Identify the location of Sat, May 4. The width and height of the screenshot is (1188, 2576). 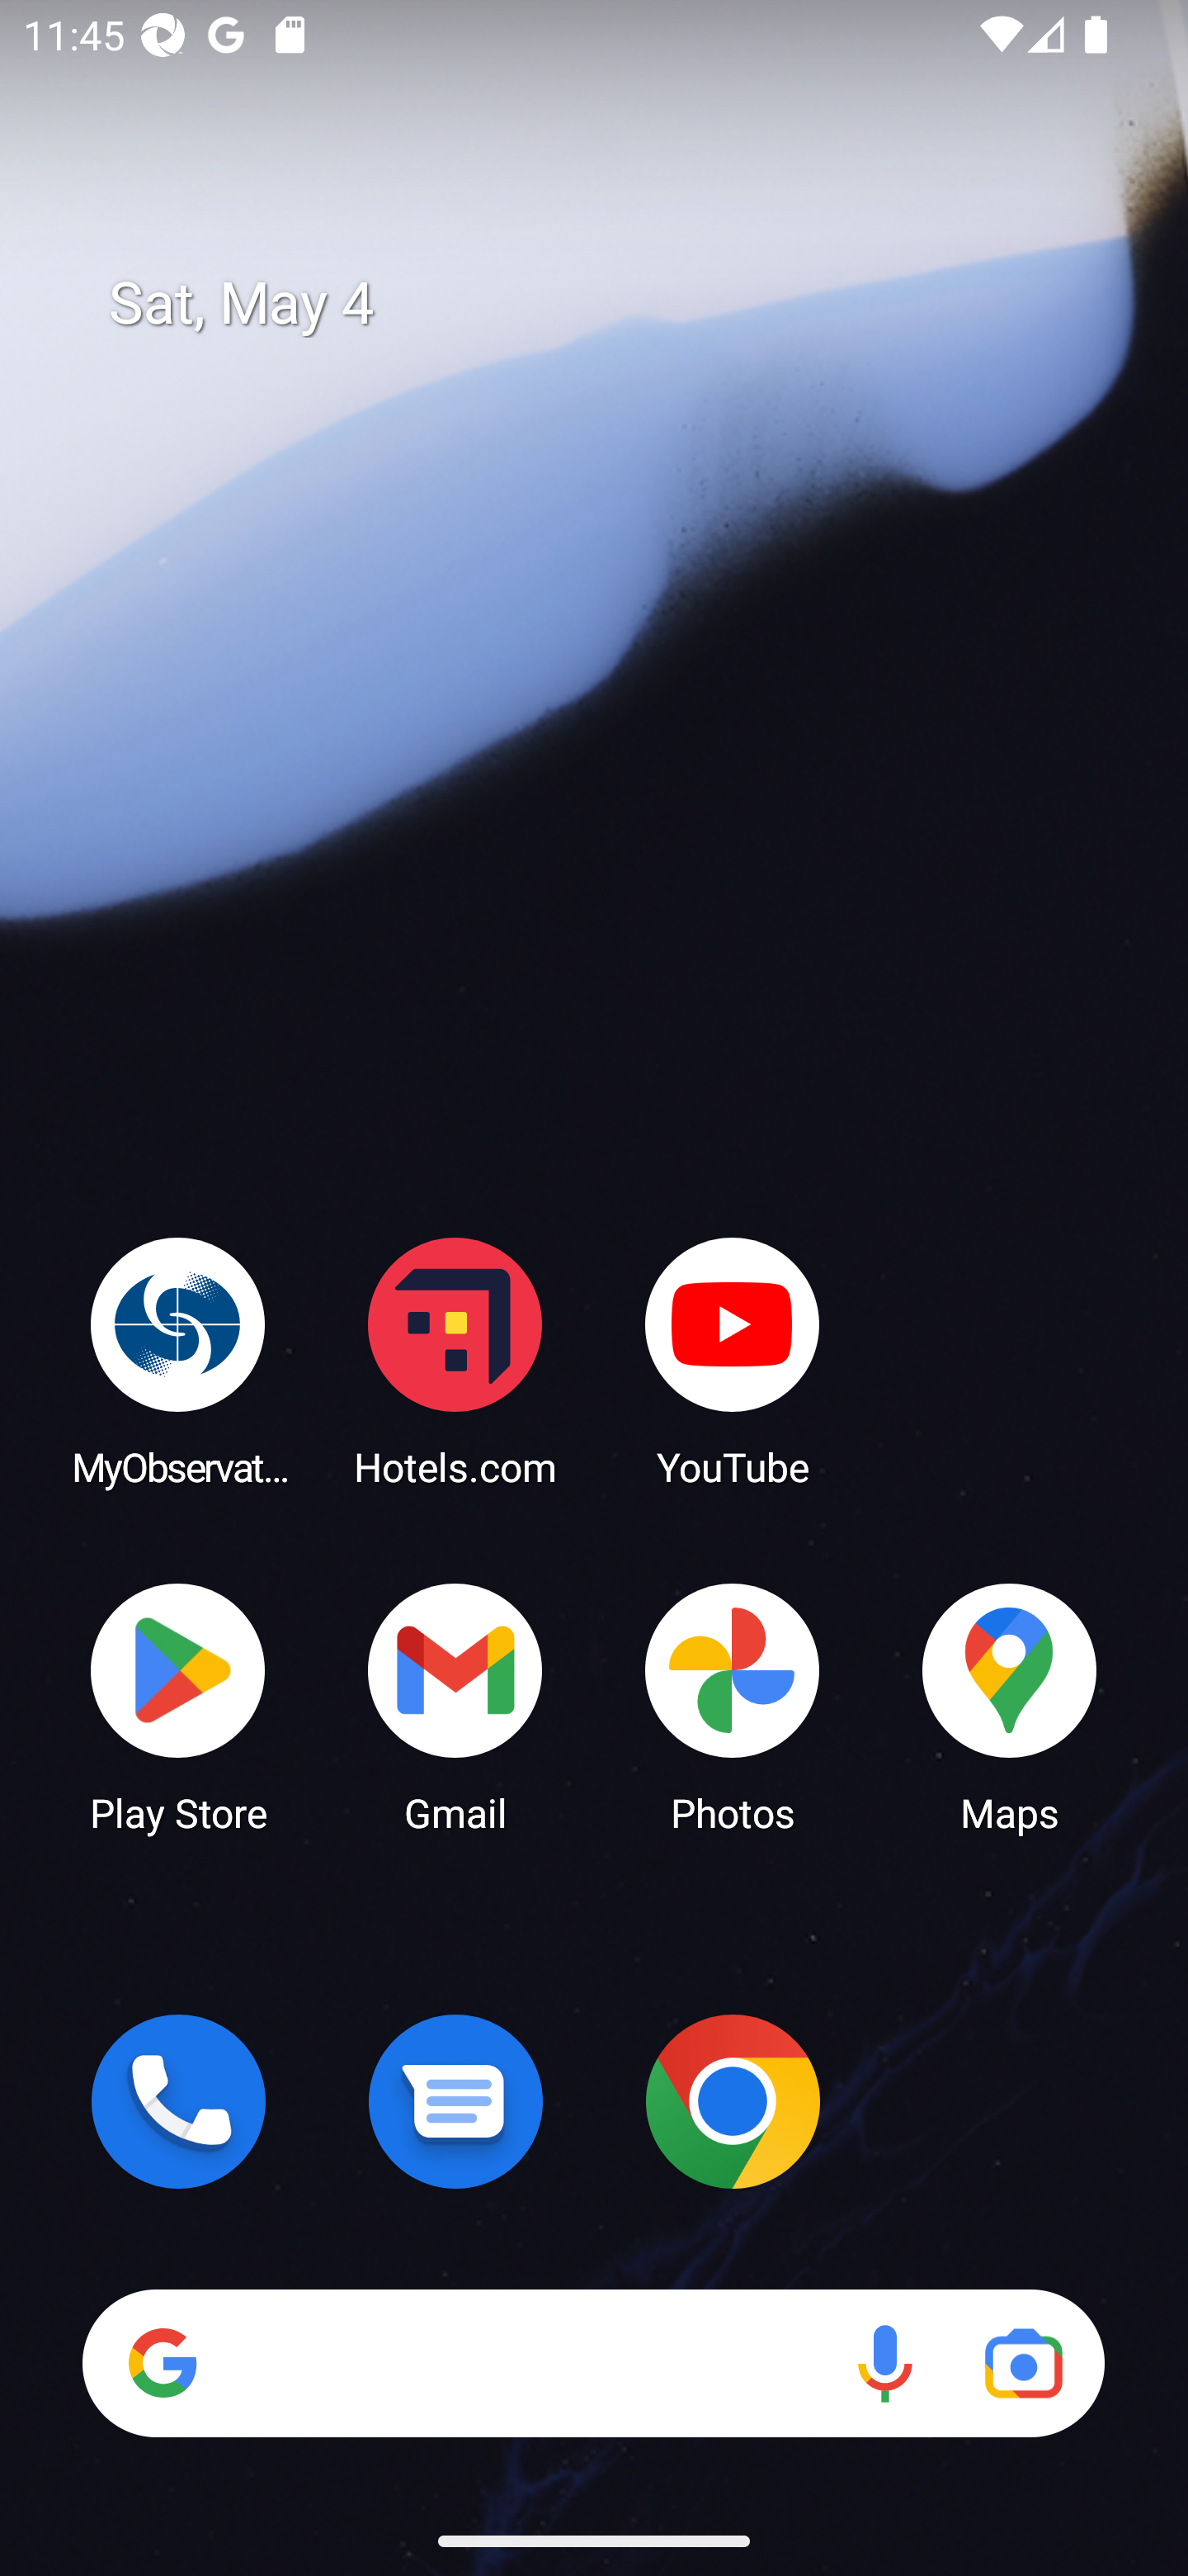
(617, 304).